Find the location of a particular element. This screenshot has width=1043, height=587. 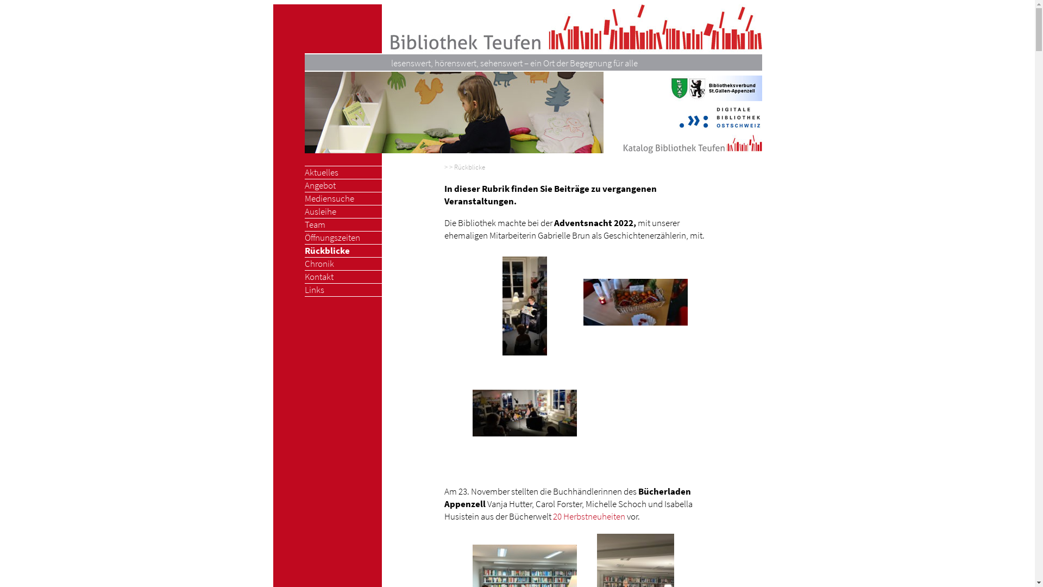

Ausleihe is located at coordinates (320, 212).